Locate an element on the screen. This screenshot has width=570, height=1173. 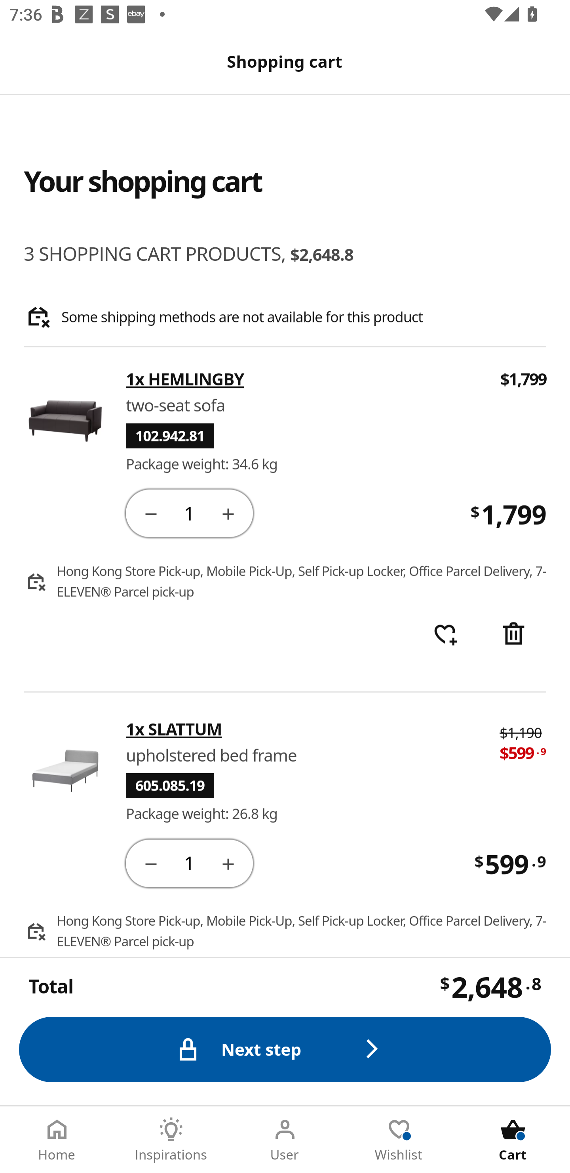
Home
Tab 1 of 5 is located at coordinates (57, 1140).